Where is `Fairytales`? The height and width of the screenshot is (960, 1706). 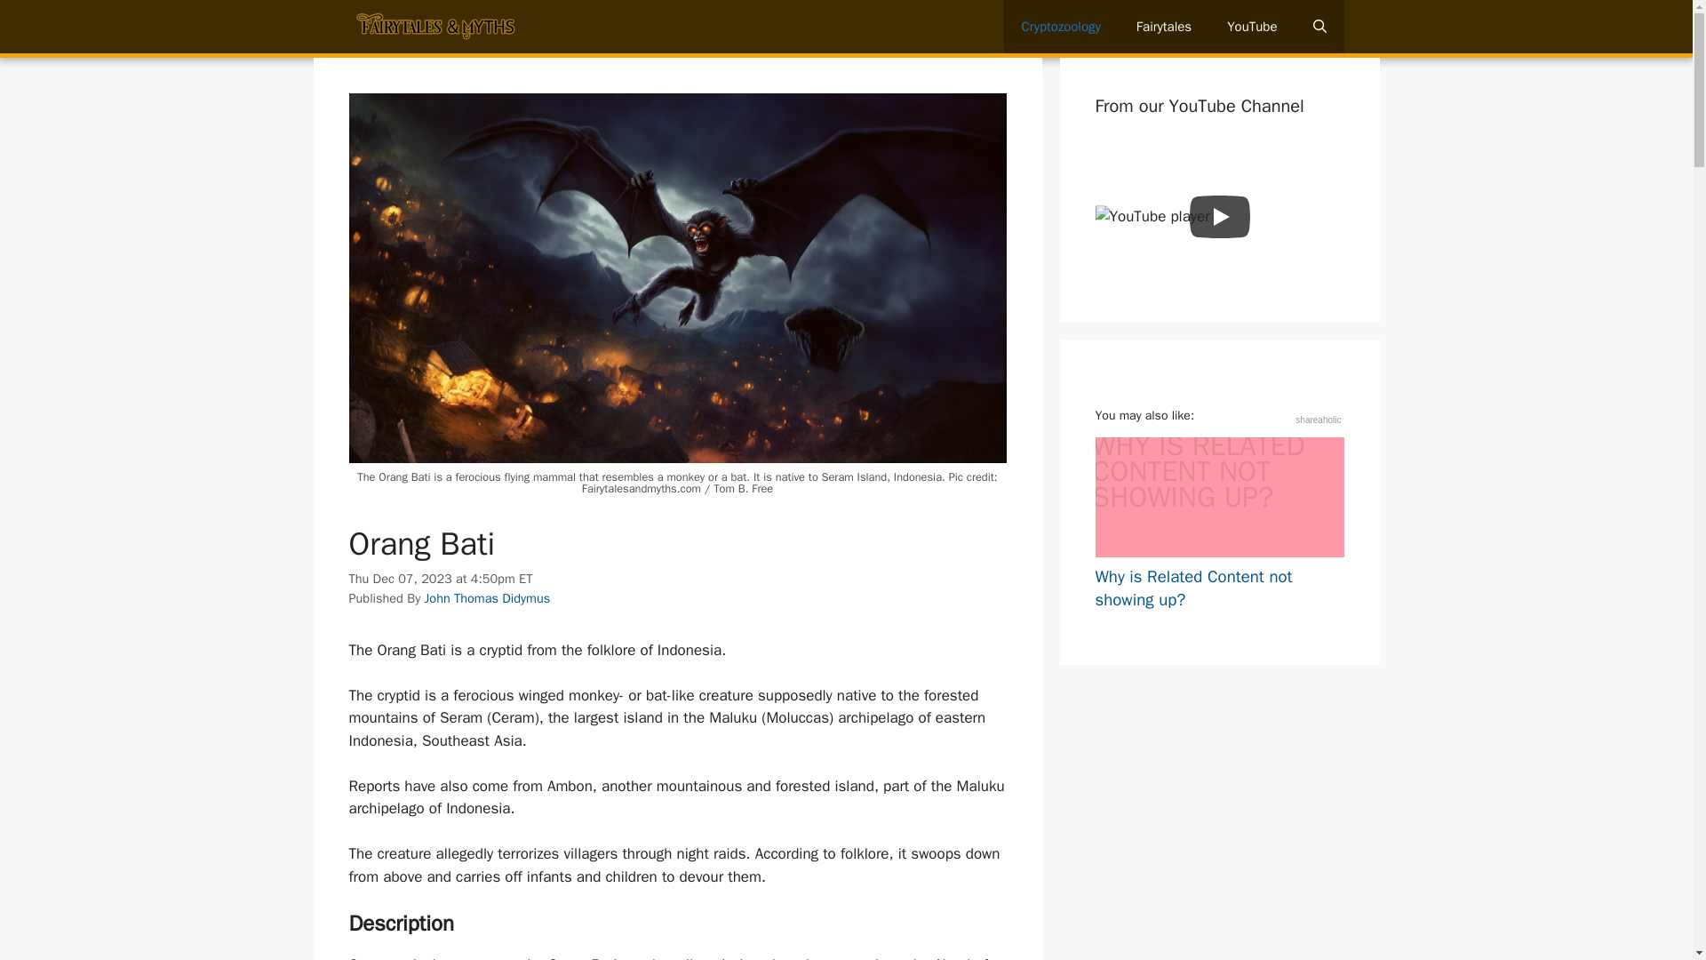 Fairytales is located at coordinates (1164, 27).